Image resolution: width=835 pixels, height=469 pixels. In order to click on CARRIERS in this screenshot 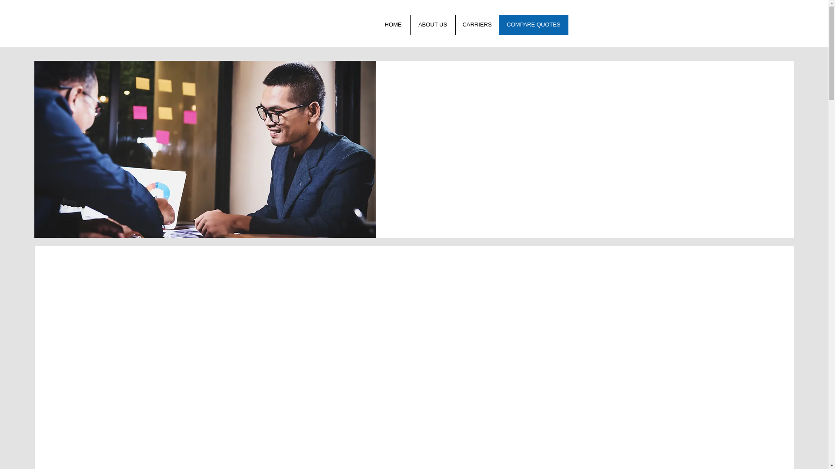, I will do `click(477, 24)`.